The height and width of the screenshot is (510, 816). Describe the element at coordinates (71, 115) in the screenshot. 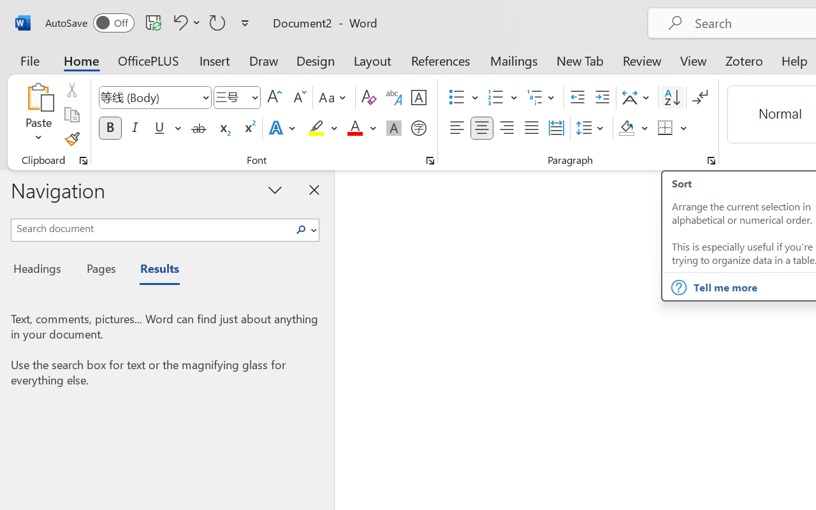

I see `Copy` at that location.